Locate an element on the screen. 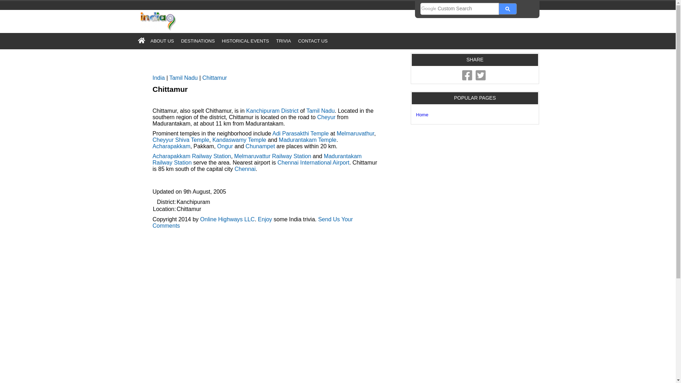  Melmaruvathur is located at coordinates (355, 133).